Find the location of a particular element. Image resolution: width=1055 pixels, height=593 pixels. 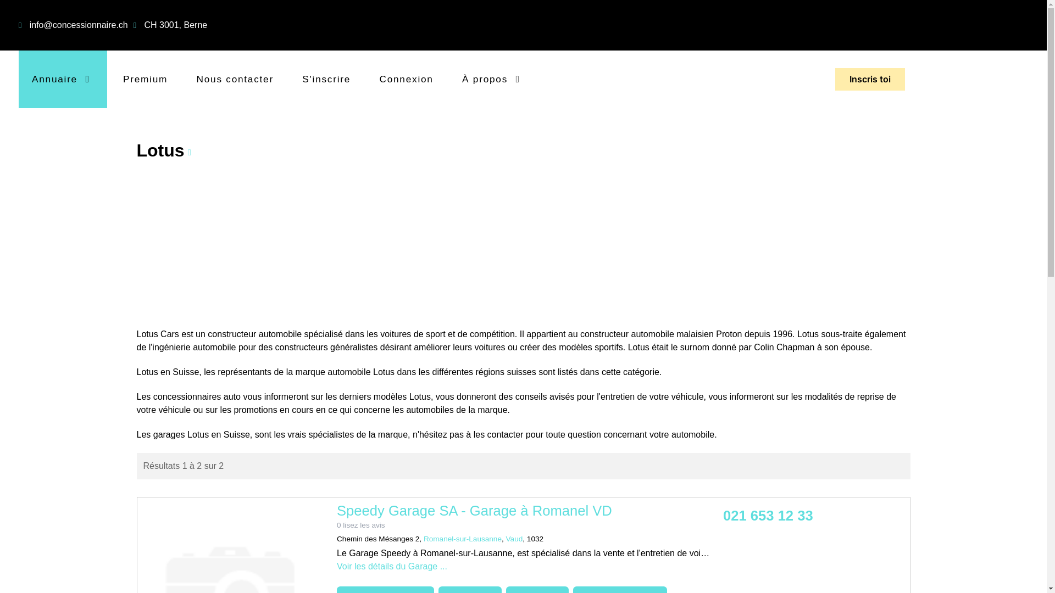

Connexion is located at coordinates (407, 79).